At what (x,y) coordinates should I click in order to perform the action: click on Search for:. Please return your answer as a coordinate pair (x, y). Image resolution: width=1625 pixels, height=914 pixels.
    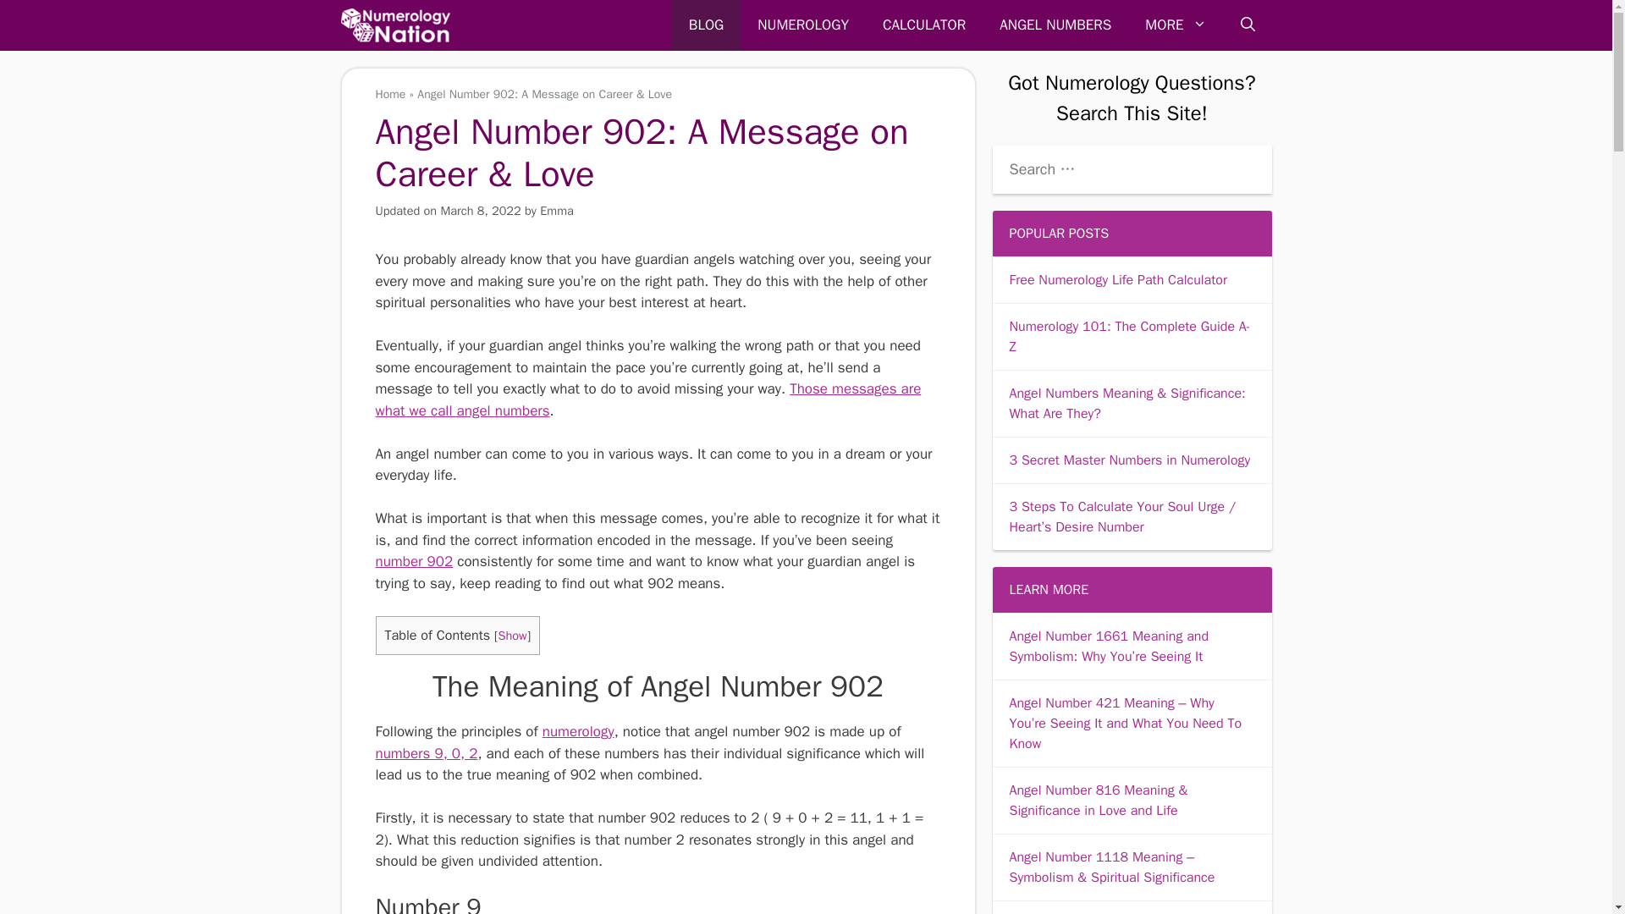
    Looking at the image, I should click on (1131, 169).